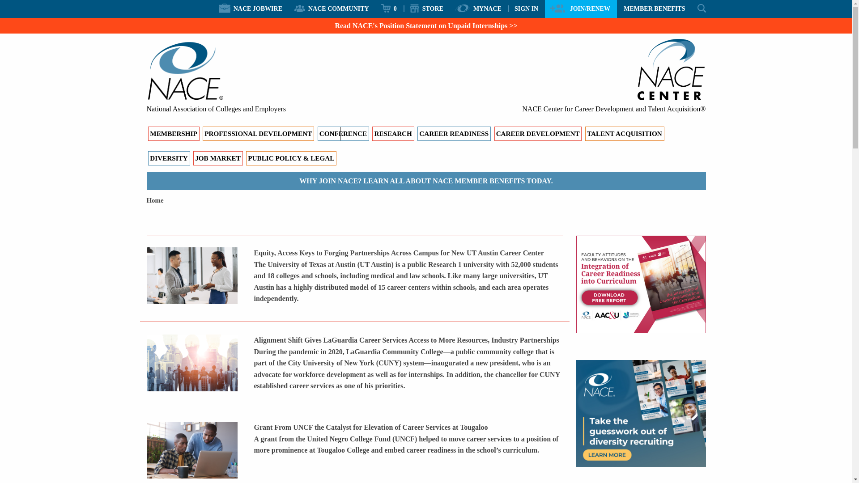 The image size is (859, 483). What do you see at coordinates (259, 133) in the screenshot?
I see `PROFESSIONAL DEVELOPMENT` at bounding box center [259, 133].